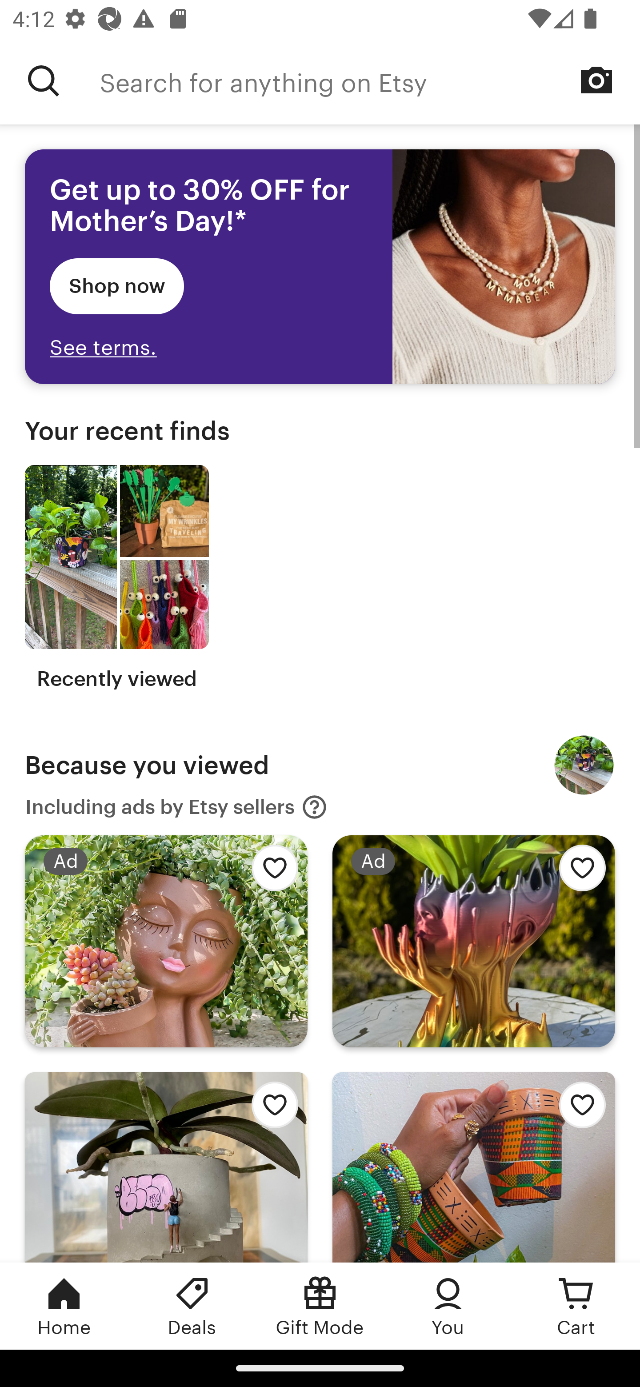 This screenshot has width=640, height=1387. What do you see at coordinates (320, 1306) in the screenshot?
I see `Gift Mode` at bounding box center [320, 1306].